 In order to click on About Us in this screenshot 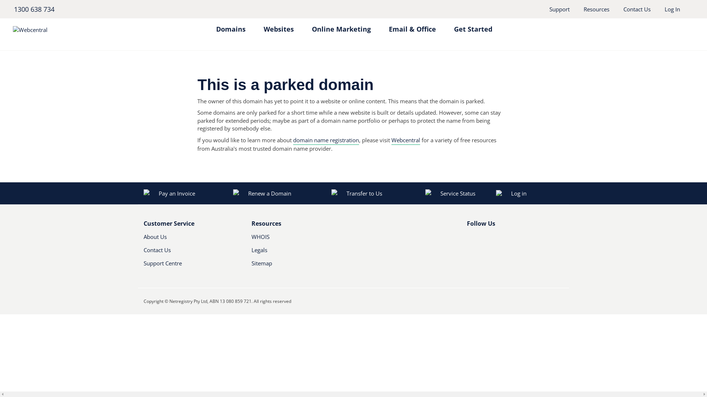, I will do `click(185, 240)`.